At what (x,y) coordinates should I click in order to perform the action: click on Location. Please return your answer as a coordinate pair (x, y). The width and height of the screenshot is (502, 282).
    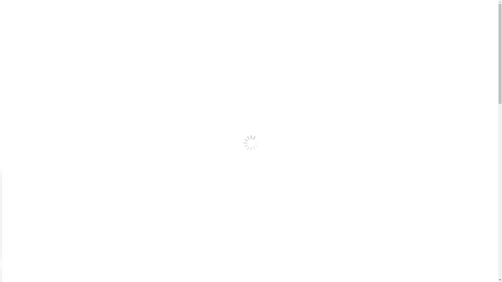
    Looking at the image, I should click on (20, 91).